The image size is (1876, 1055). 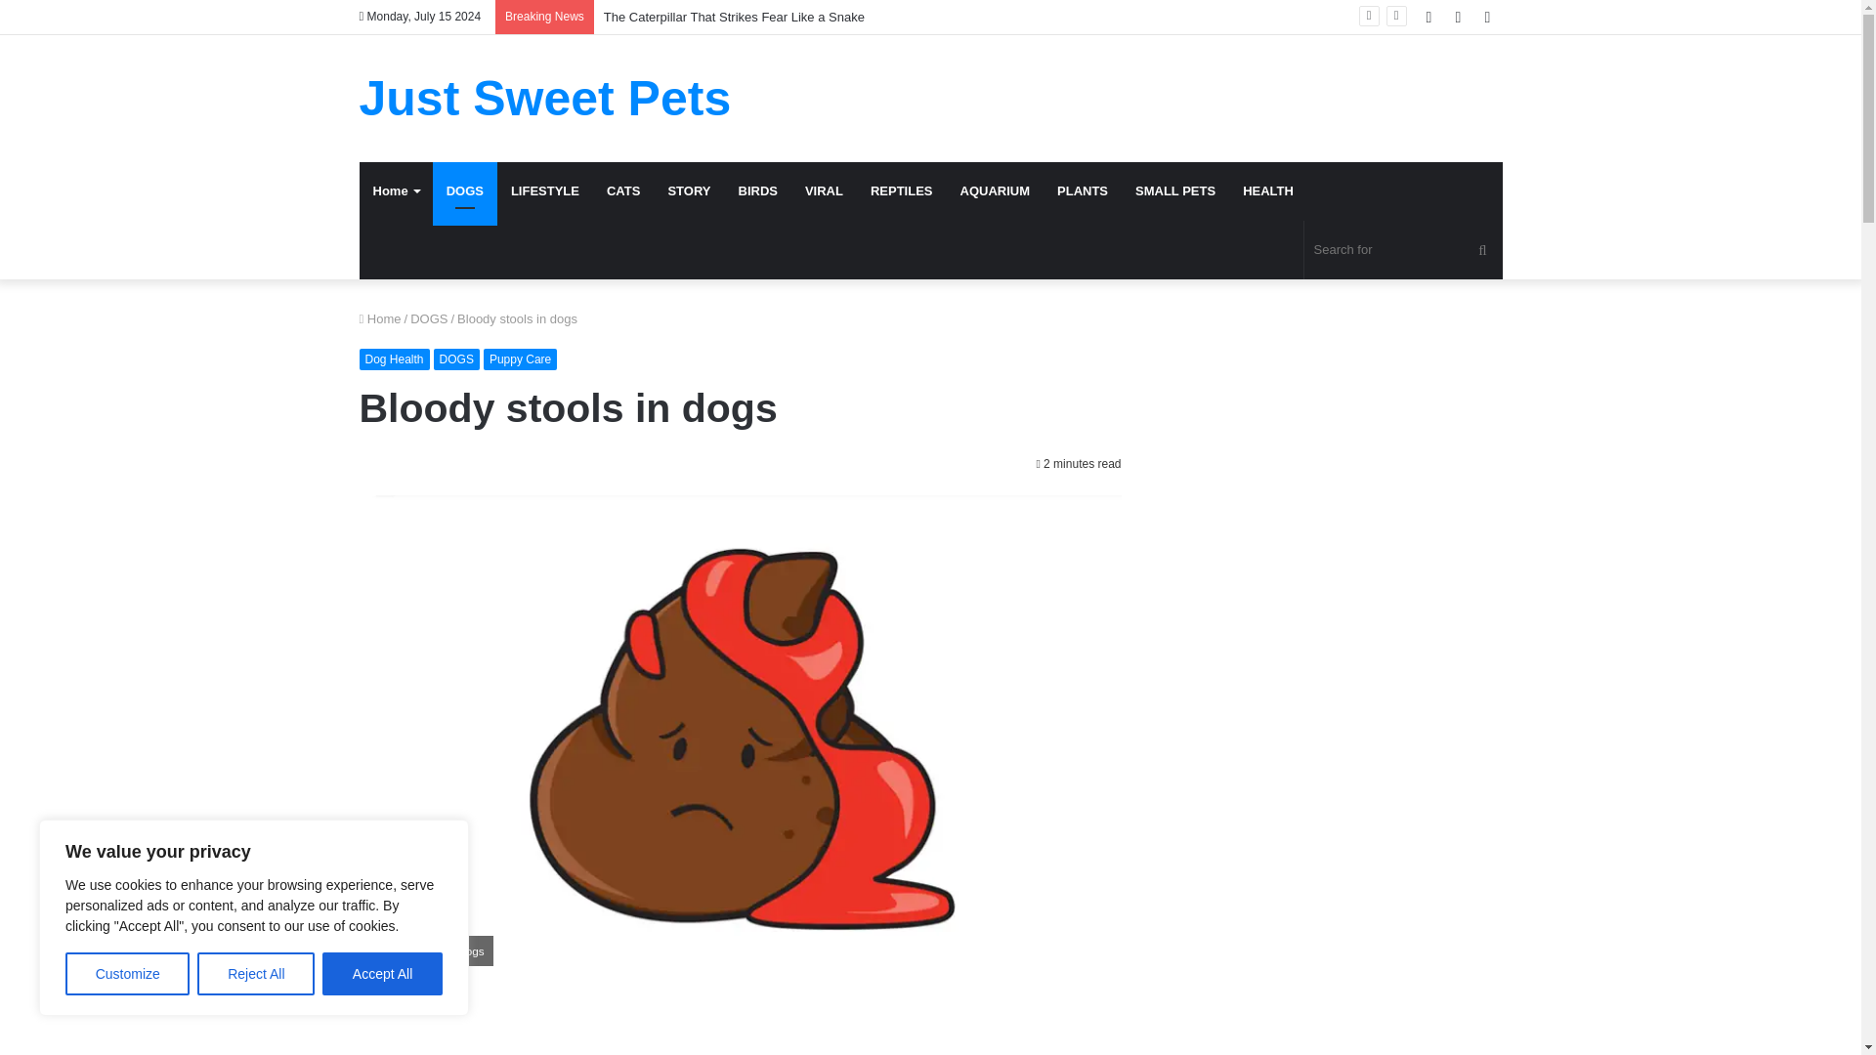 I want to click on HEALTH, so click(x=1268, y=191).